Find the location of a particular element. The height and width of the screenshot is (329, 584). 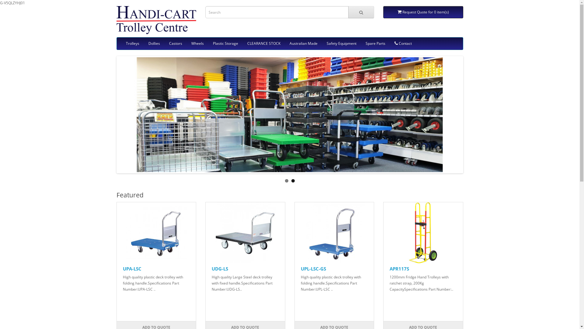

Spare Parts is located at coordinates (375, 44).